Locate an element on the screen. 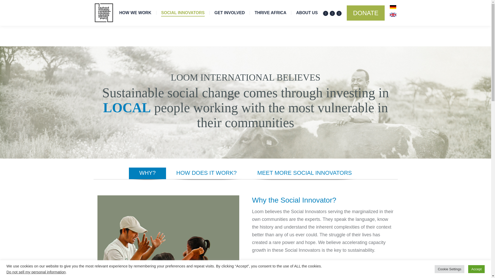  MEET MORE SOCIAL INNOVATORS is located at coordinates (305, 173).